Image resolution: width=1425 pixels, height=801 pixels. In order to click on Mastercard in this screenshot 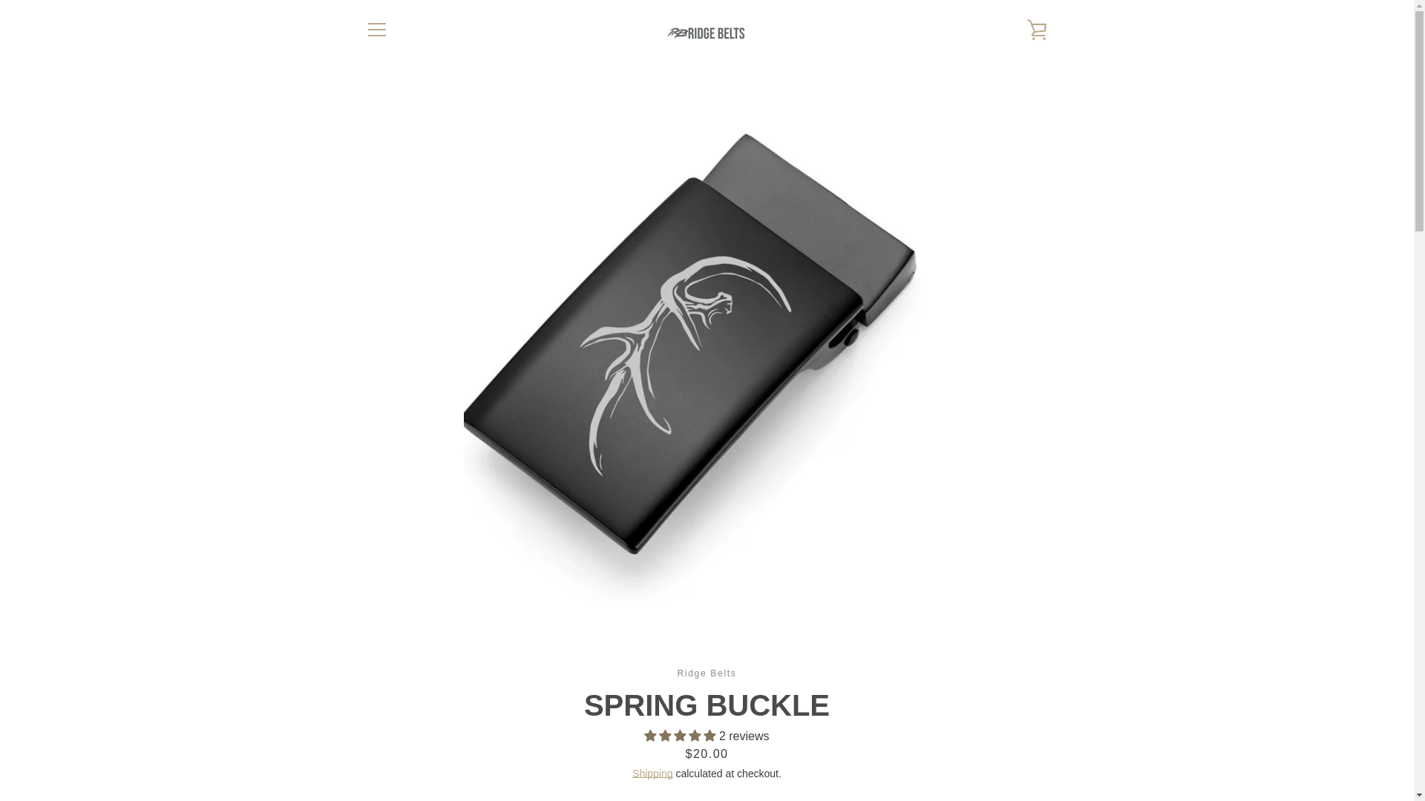, I will do `click(967, 738)`.